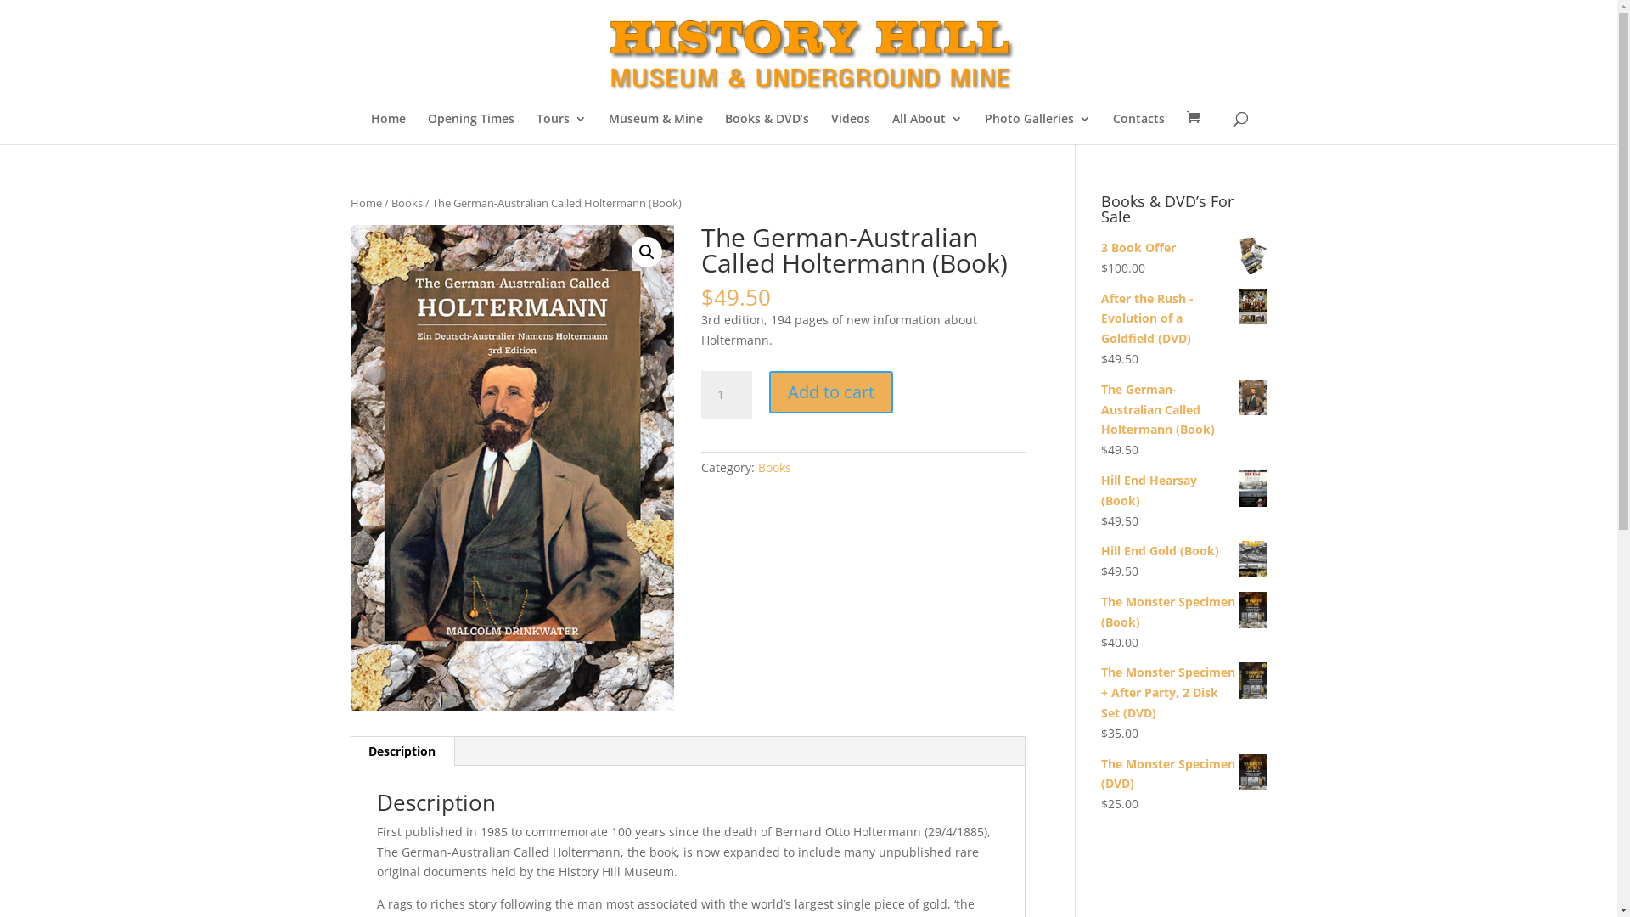 The width and height of the screenshot is (1630, 917). What do you see at coordinates (1139, 129) in the screenshot?
I see `Contacts` at bounding box center [1139, 129].